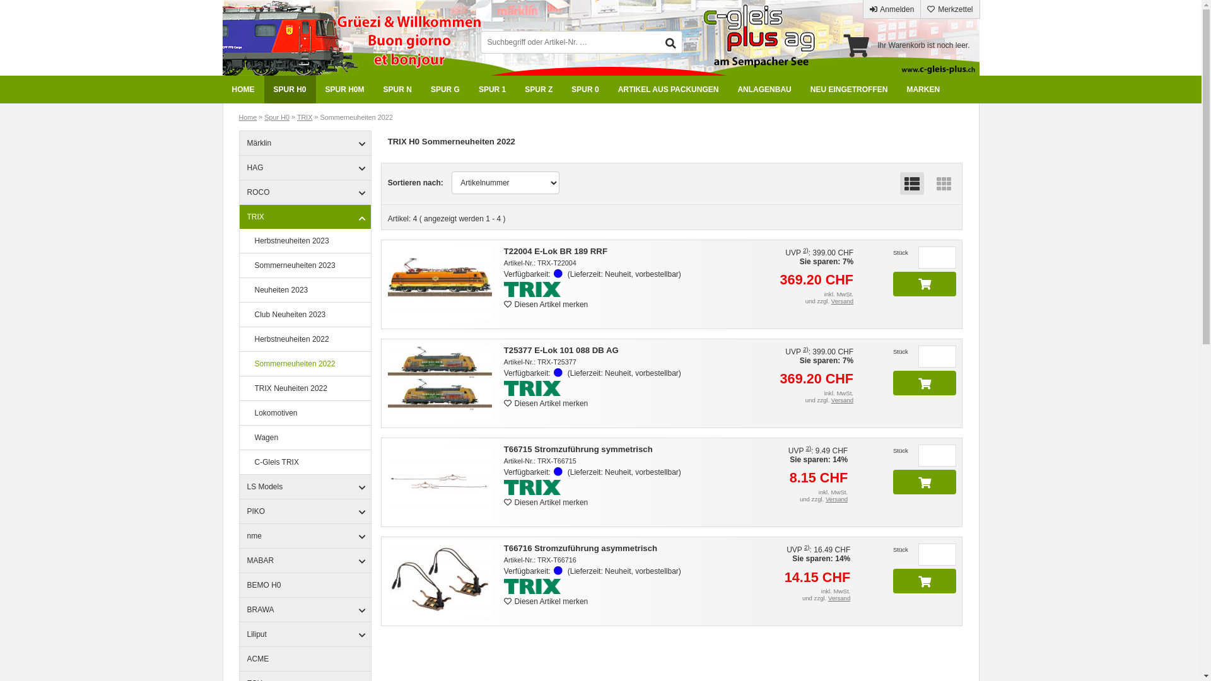 The width and height of the screenshot is (1211, 681). I want to click on Diesen Artikel merken, so click(546, 404).